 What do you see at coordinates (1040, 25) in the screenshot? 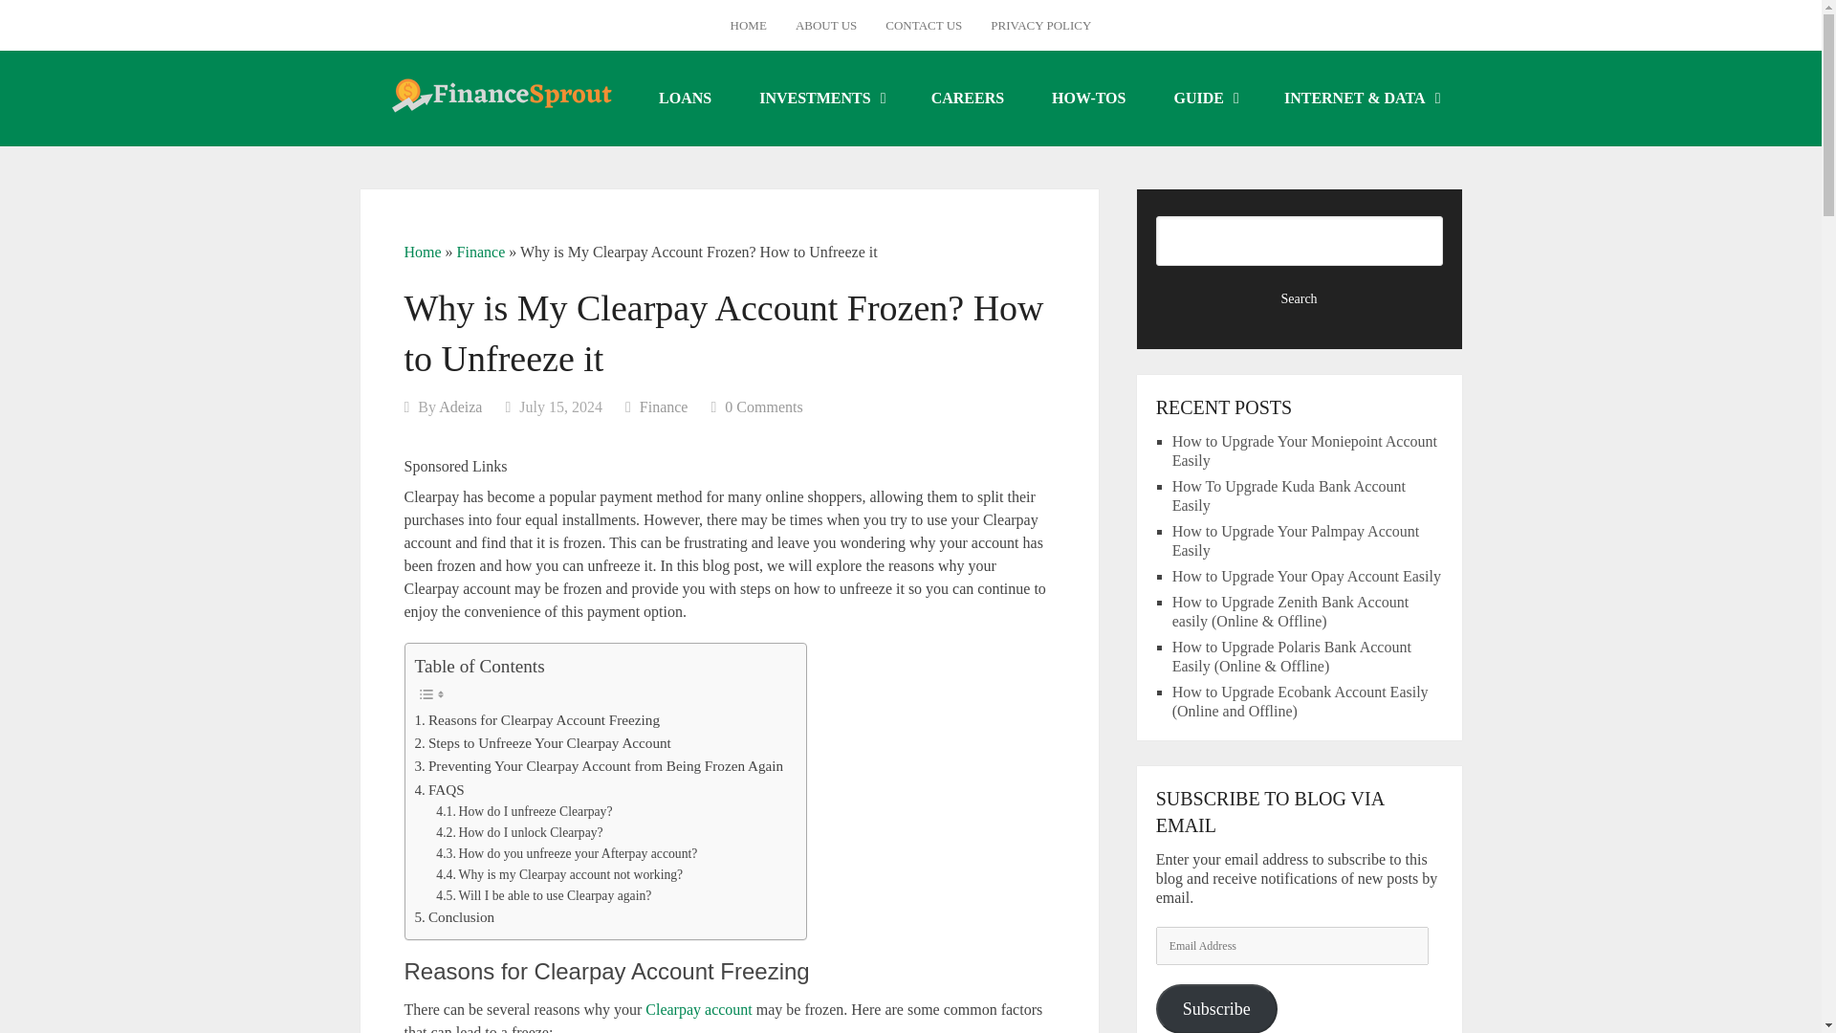
I see `PRIVACY POLICY` at bounding box center [1040, 25].